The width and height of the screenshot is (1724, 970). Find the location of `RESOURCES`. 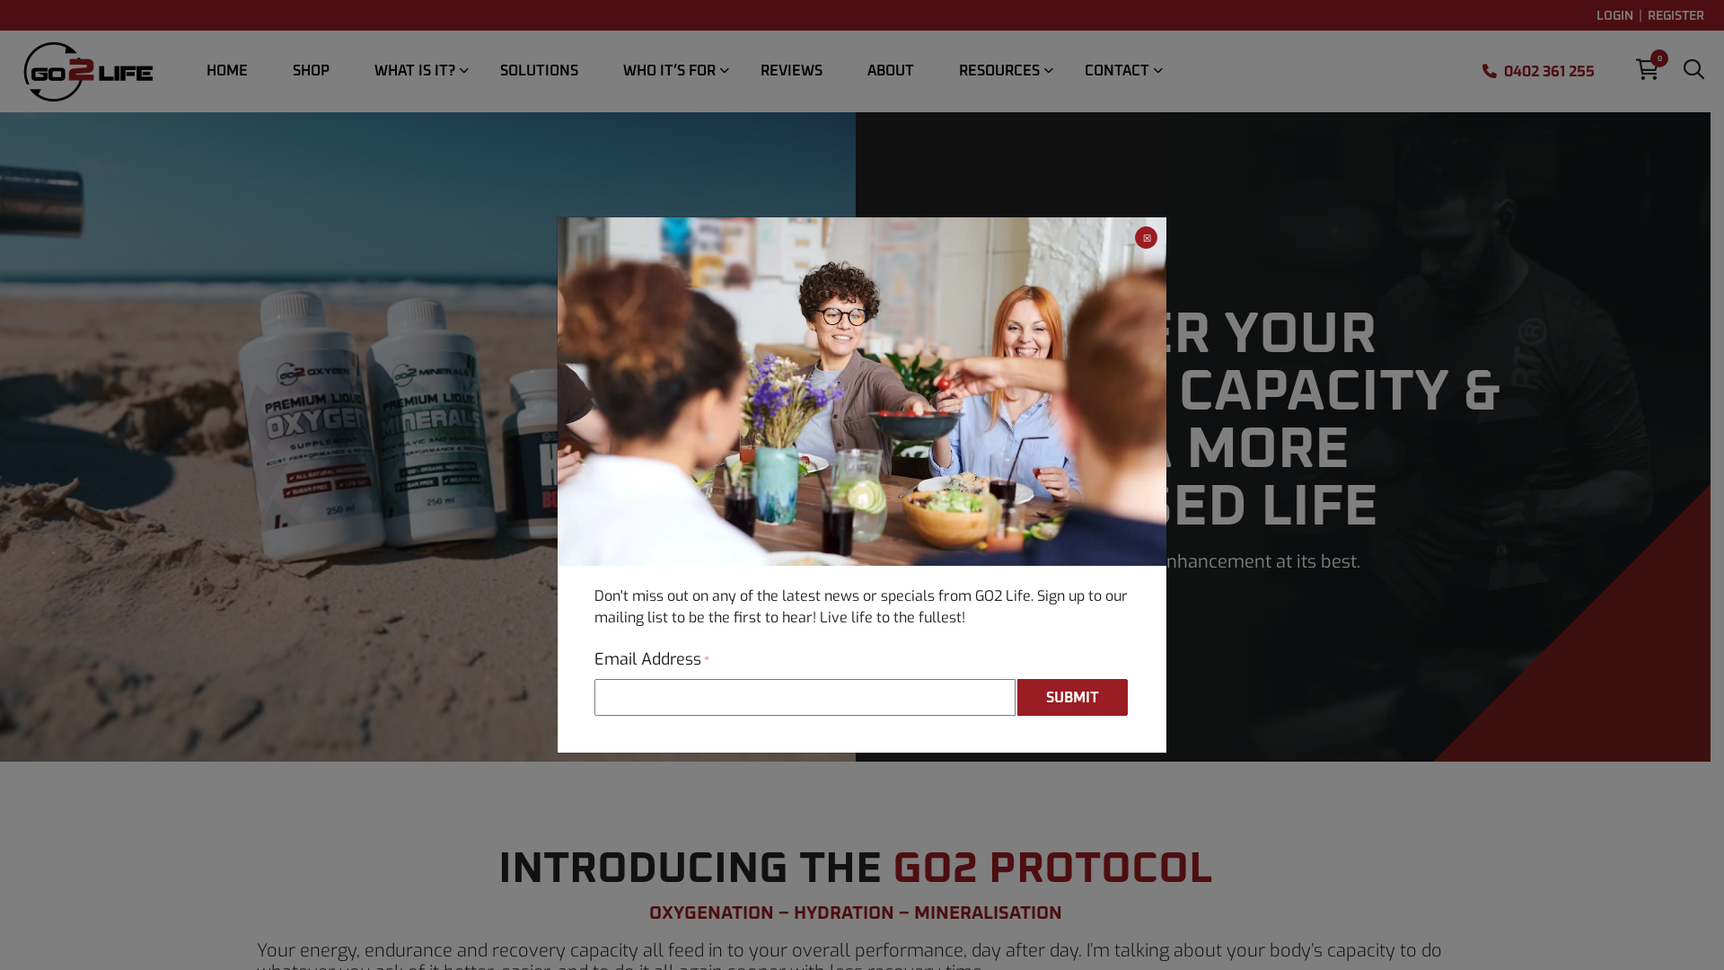

RESOURCES is located at coordinates (999, 71).